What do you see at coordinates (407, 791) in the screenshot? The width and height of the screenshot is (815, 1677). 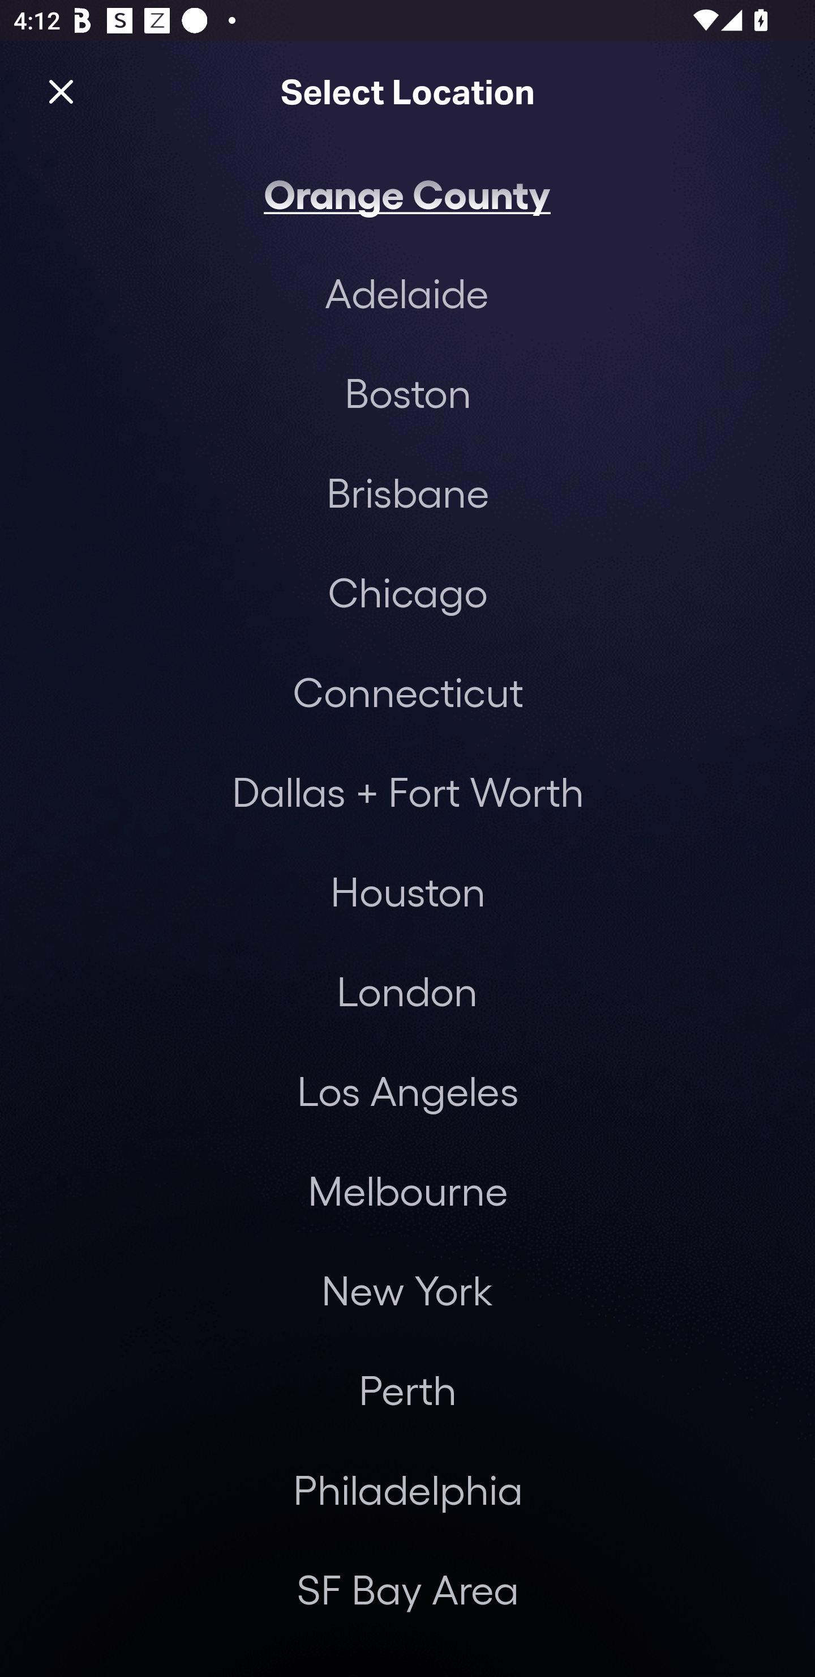 I see `Dallas + Fort Worth` at bounding box center [407, 791].